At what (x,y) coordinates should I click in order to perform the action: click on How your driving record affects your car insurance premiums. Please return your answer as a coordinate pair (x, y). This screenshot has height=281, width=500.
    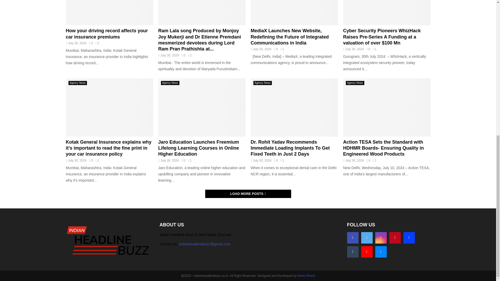
    Looking at the image, I should click on (106, 34).